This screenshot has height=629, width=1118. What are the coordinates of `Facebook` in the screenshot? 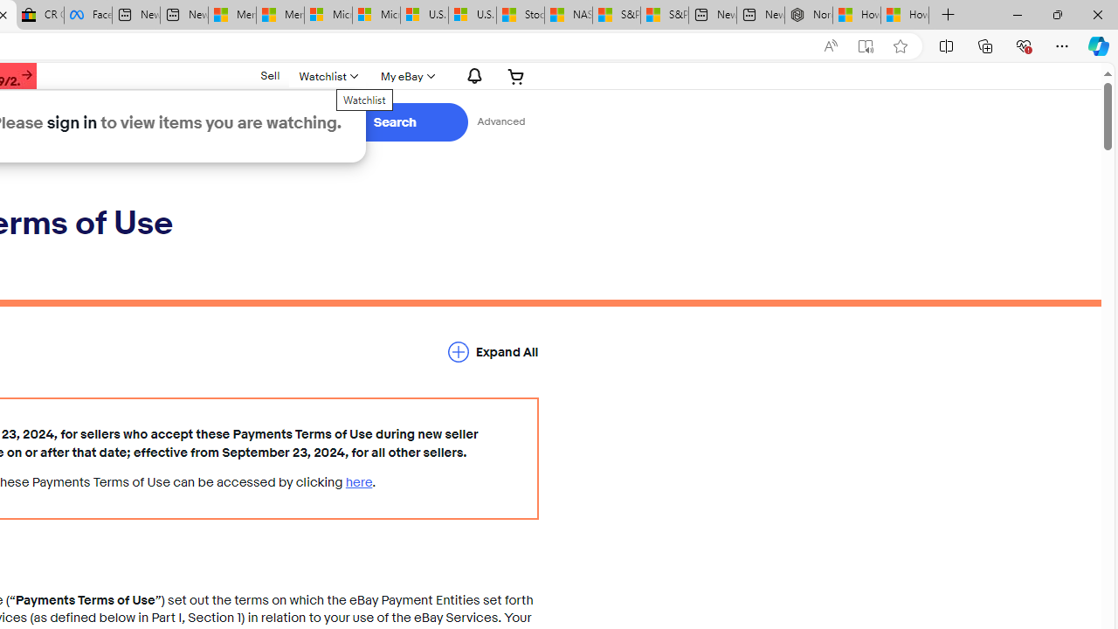 It's located at (87, 16).